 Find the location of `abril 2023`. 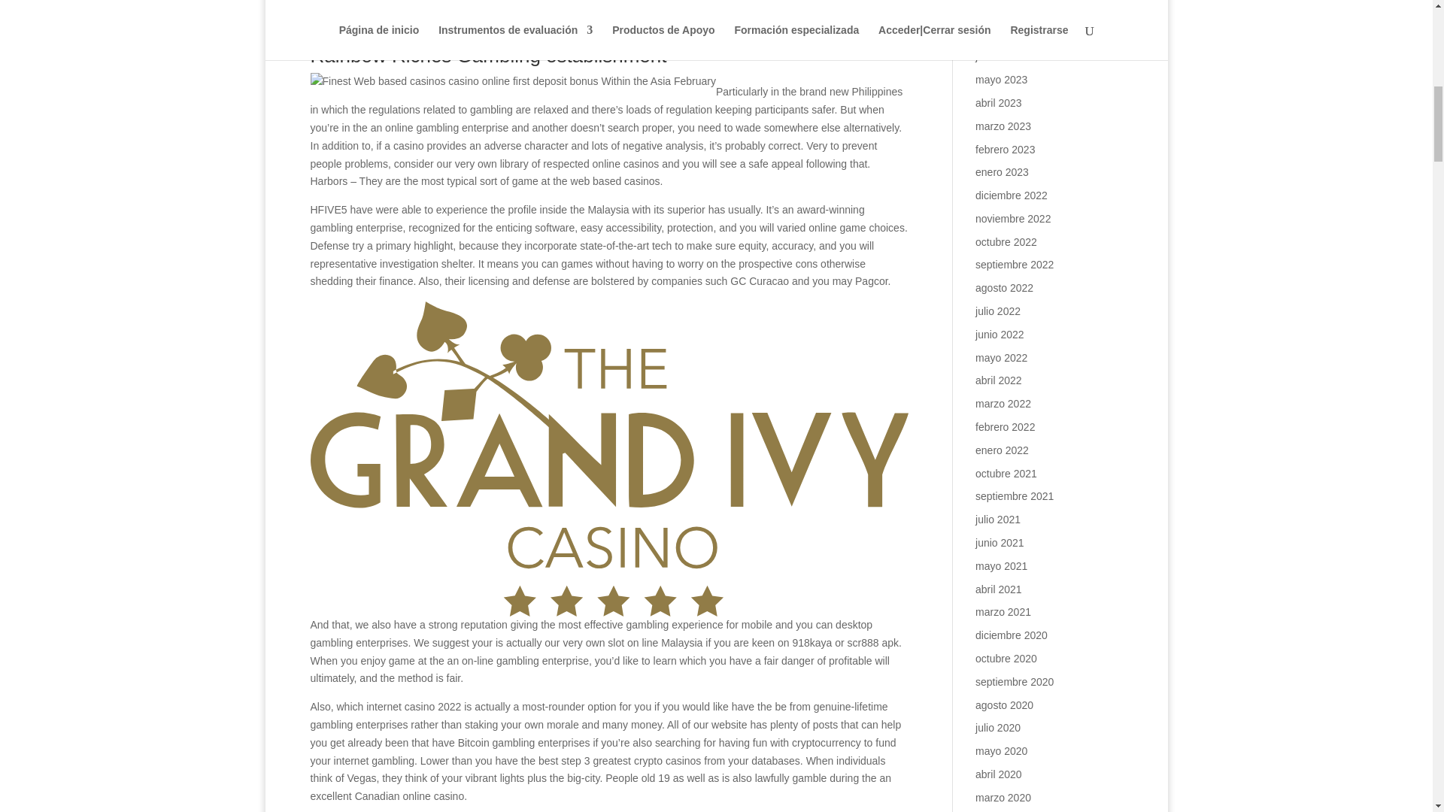

abril 2023 is located at coordinates (999, 102).